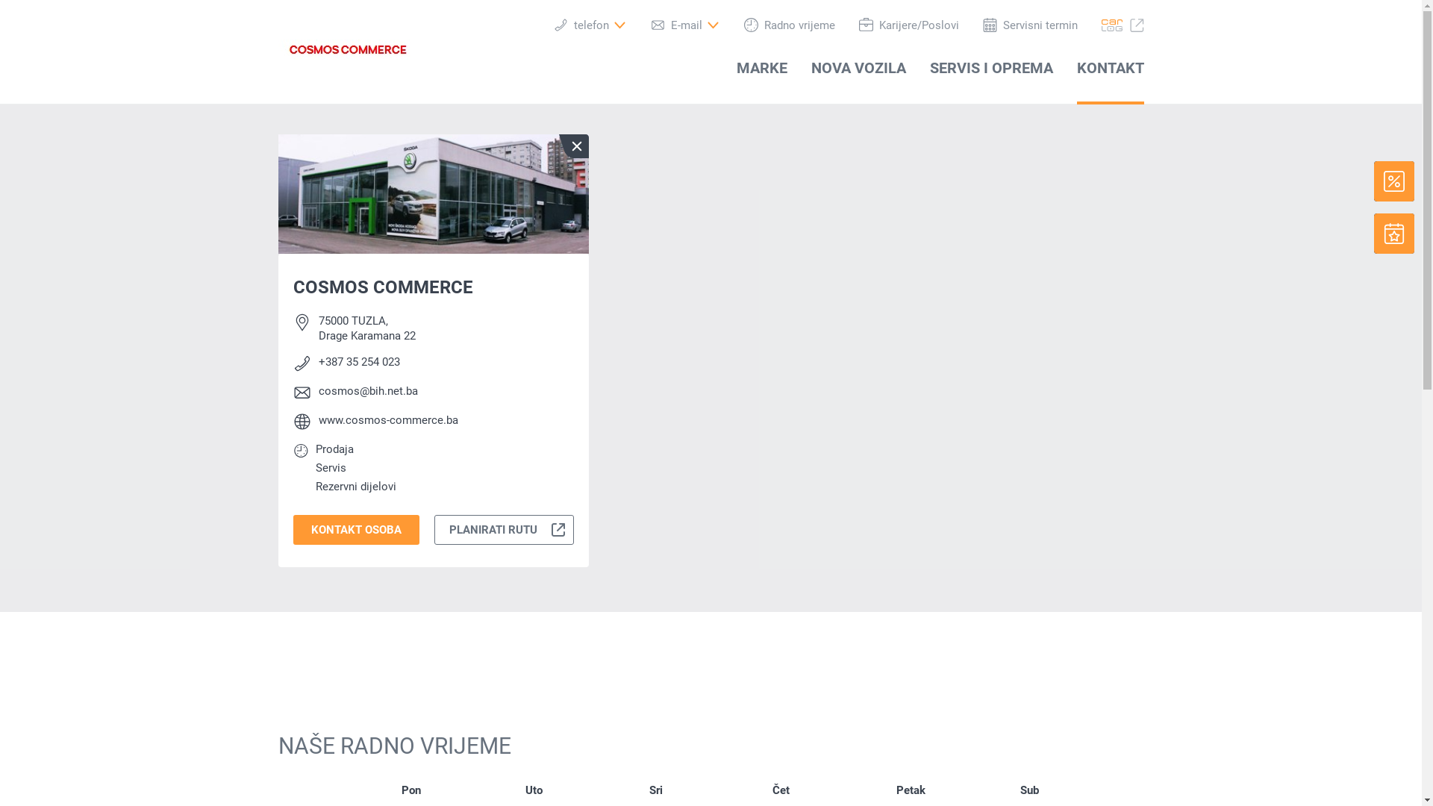  What do you see at coordinates (590, 25) in the screenshot?
I see `telefon` at bounding box center [590, 25].